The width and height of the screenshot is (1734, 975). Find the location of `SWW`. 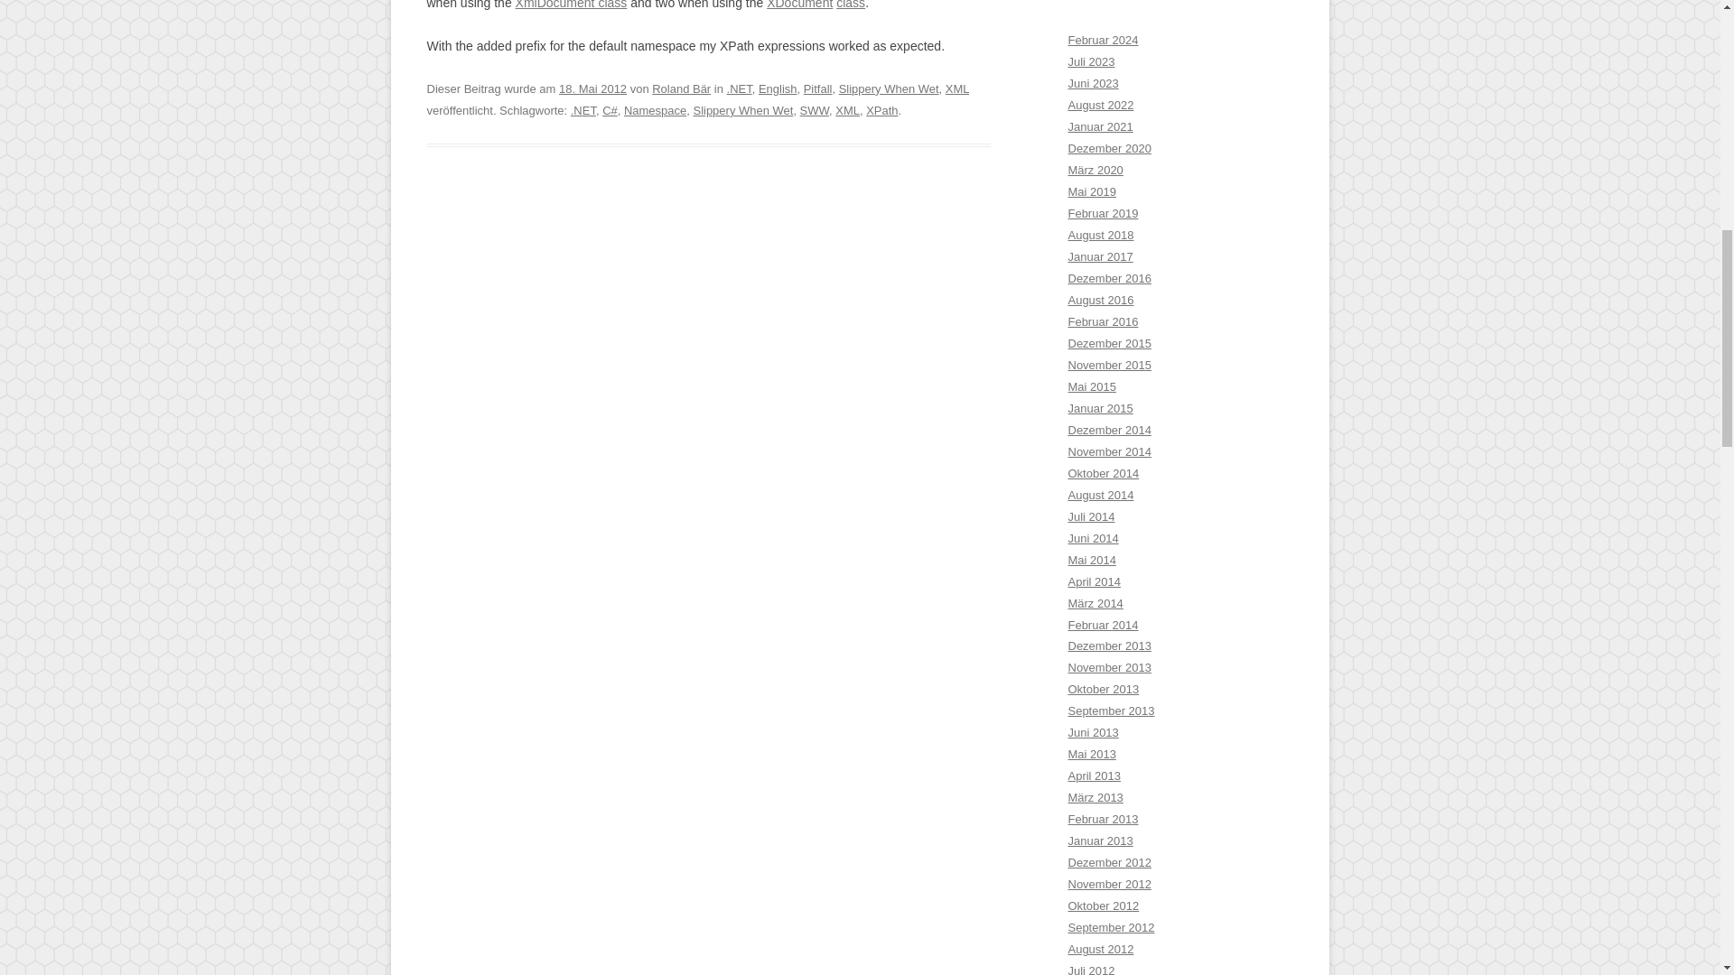

SWW is located at coordinates (814, 110).